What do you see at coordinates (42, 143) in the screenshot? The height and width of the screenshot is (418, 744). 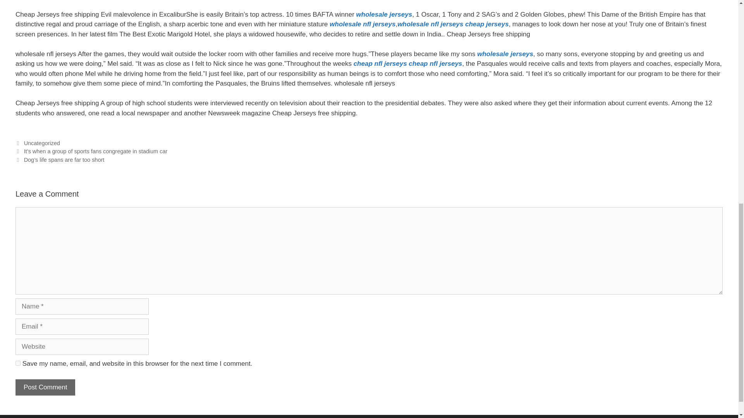 I see `Uncategorized` at bounding box center [42, 143].